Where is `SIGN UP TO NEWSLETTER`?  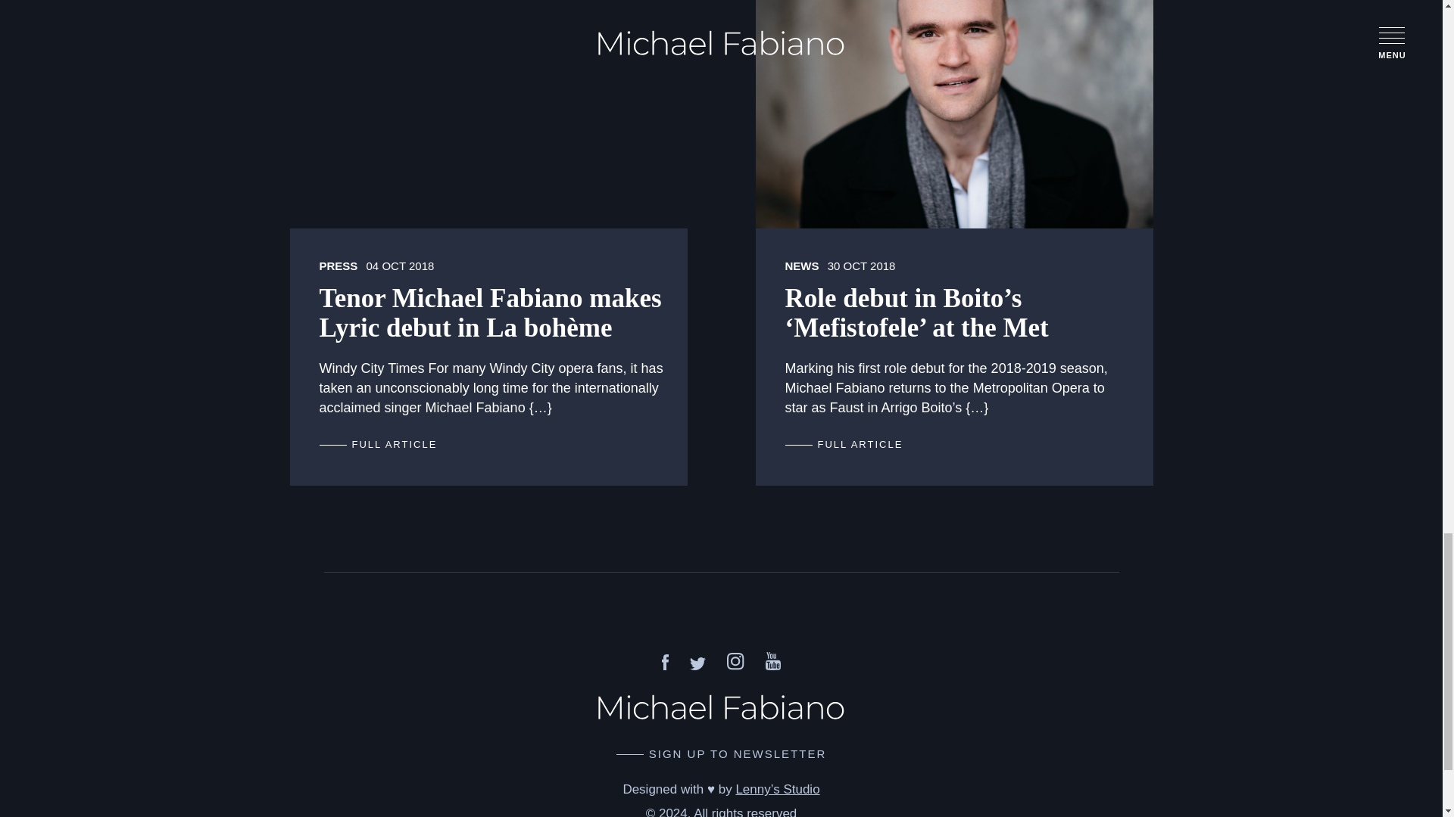
SIGN UP TO NEWSLETTER is located at coordinates (722, 753).